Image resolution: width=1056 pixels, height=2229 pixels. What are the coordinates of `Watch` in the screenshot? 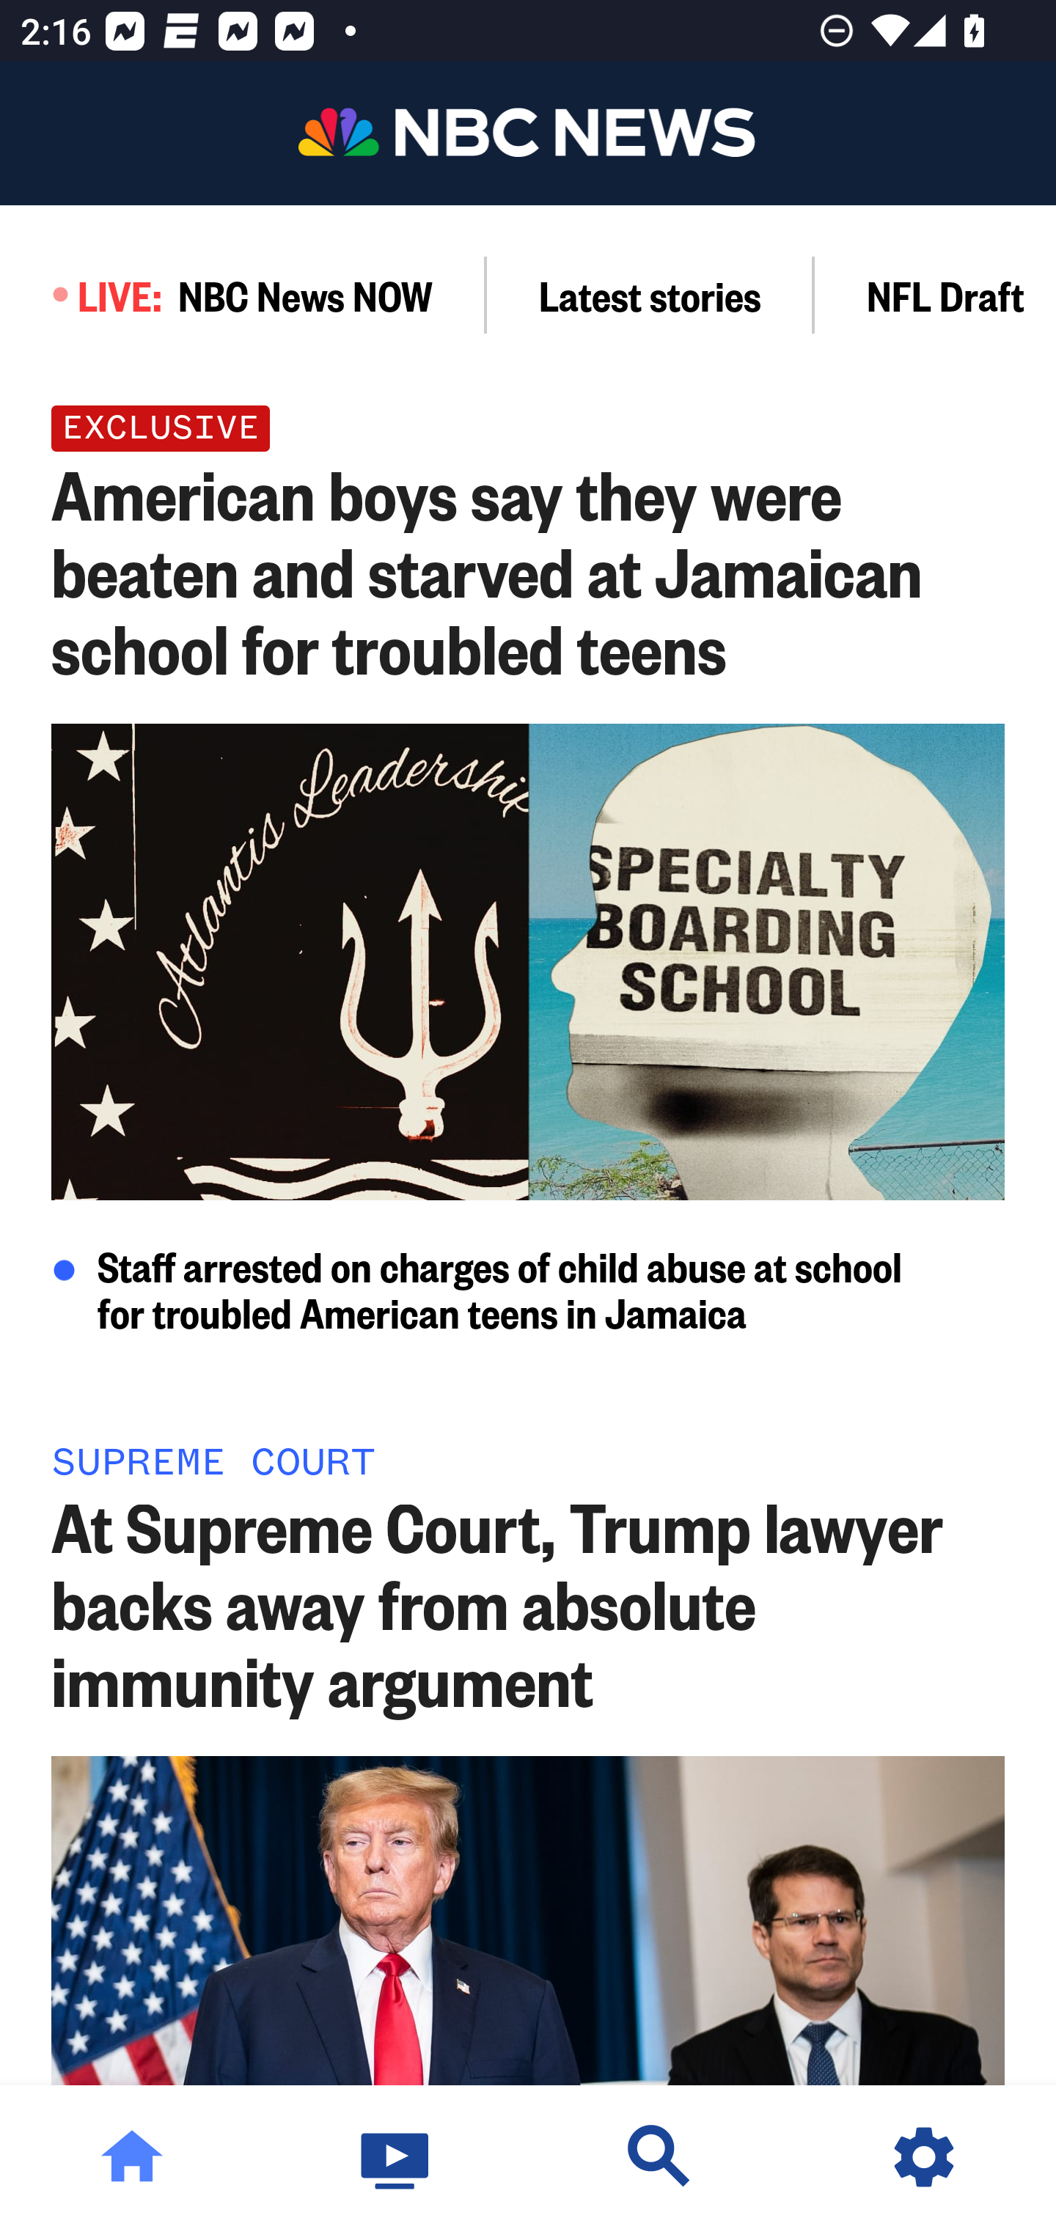 It's located at (396, 2157).